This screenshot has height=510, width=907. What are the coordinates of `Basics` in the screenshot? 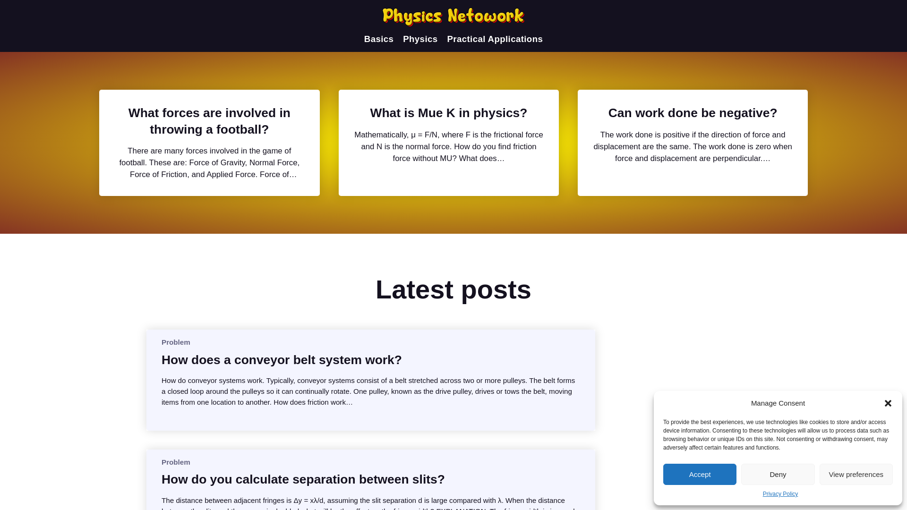 It's located at (379, 39).